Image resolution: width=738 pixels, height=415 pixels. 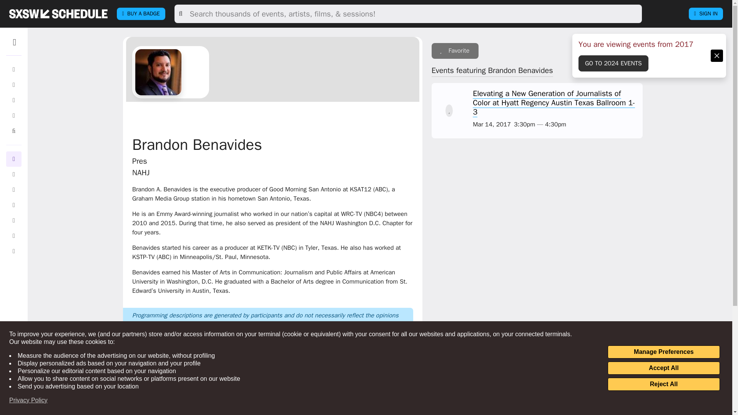 What do you see at coordinates (28, 400) in the screenshot?
I see `Privacy Policy` at bounding box center [28, 400].